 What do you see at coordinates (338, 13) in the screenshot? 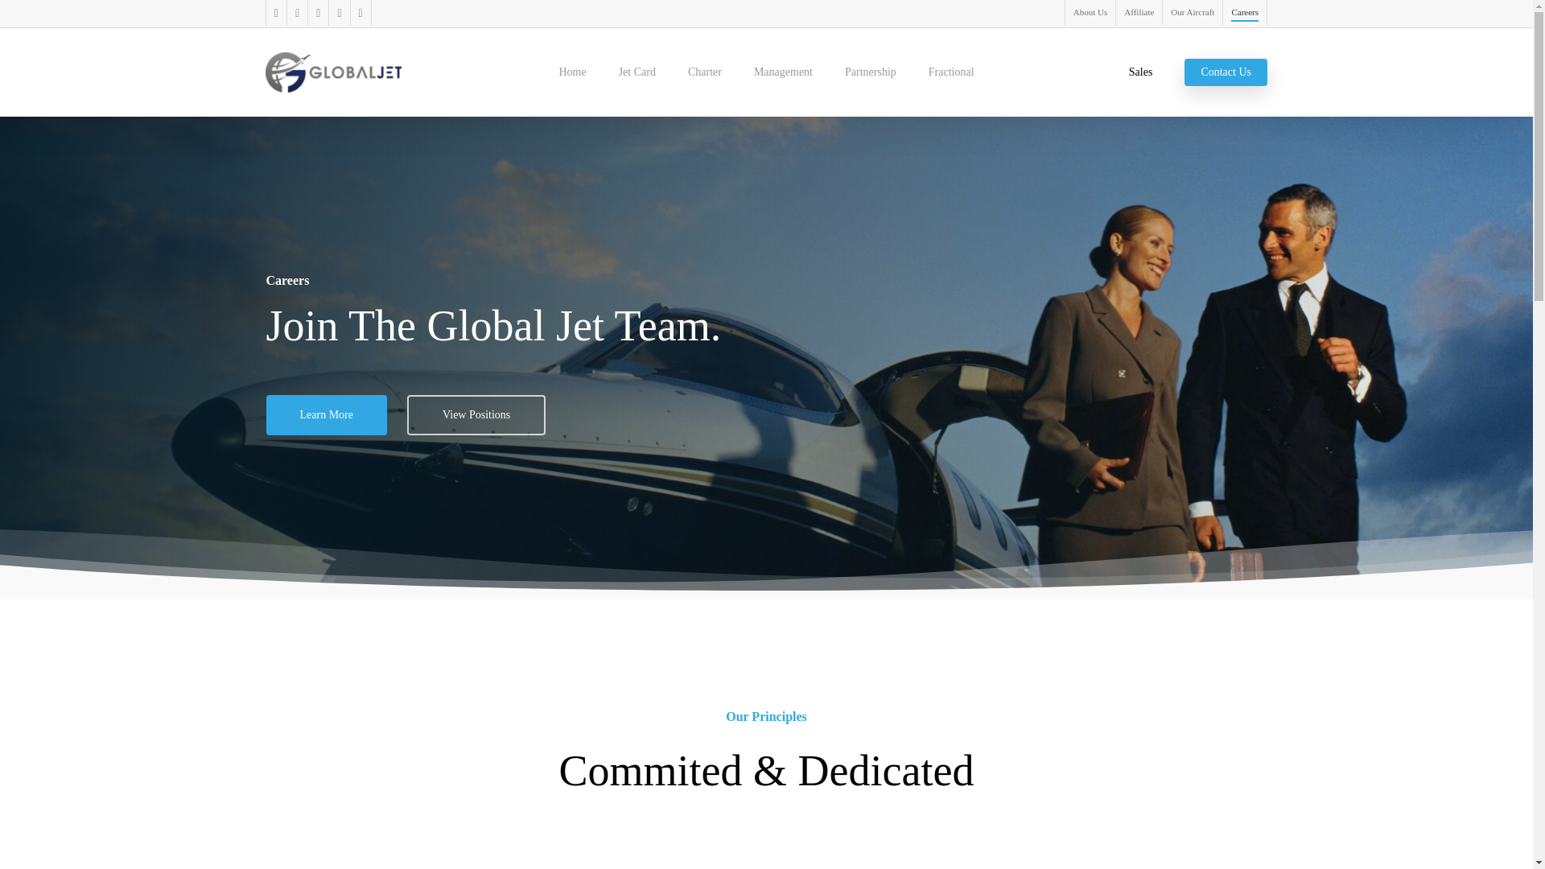
I see `phone` at bounding box center [338, 13].